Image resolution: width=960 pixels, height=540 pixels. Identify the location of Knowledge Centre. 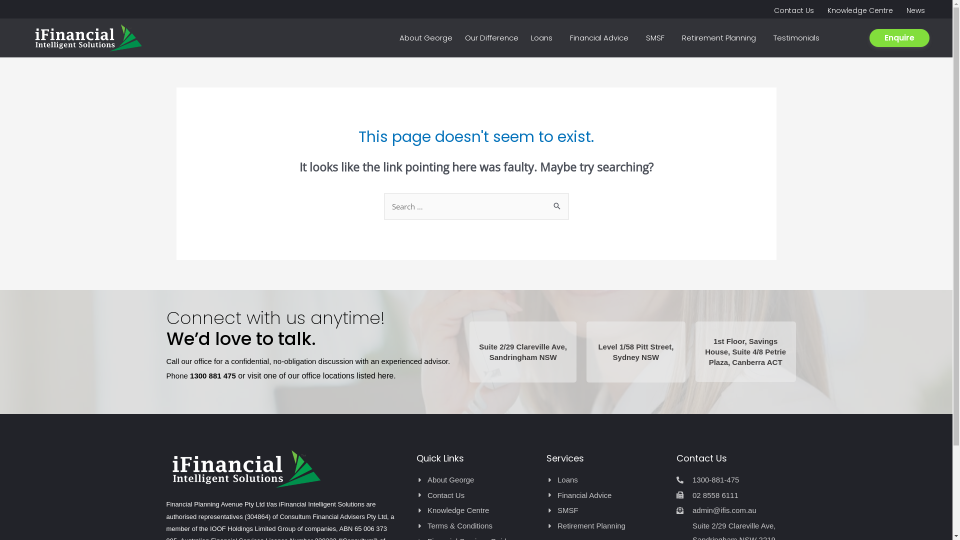
(476, 510).